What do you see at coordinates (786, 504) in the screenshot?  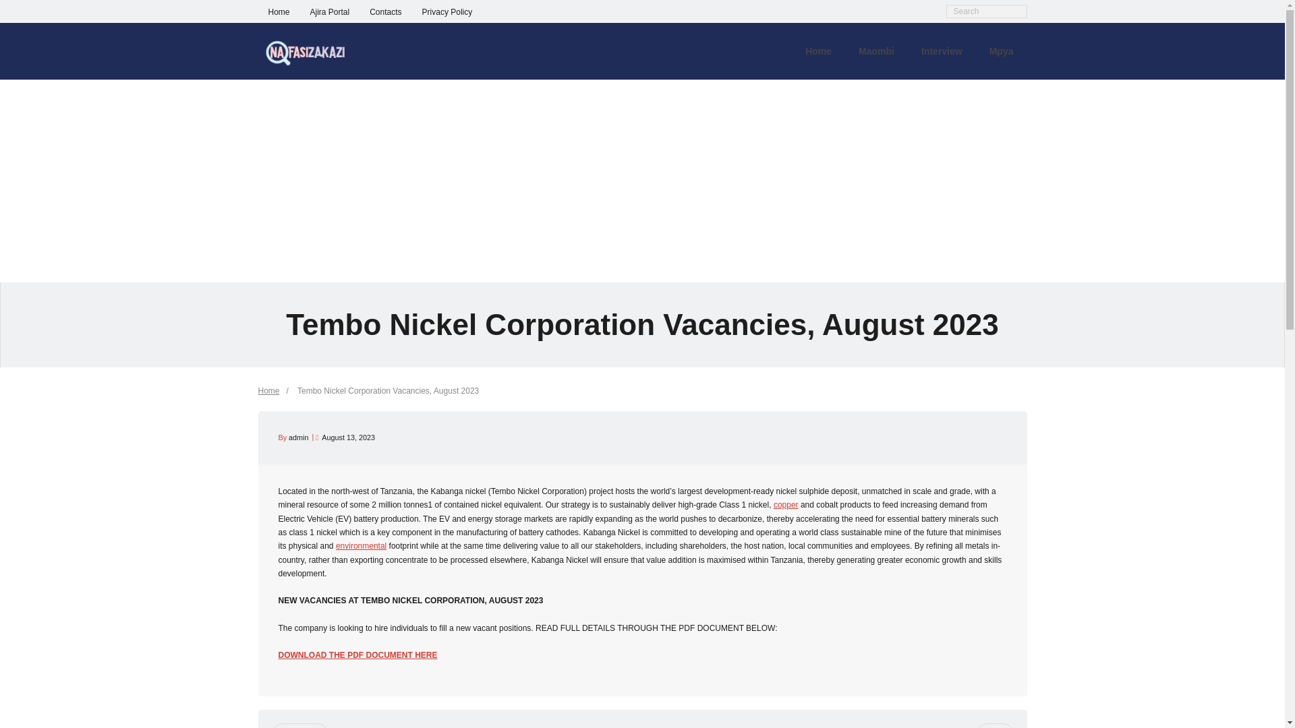 I see `copper` at bounding box center [786, 504].